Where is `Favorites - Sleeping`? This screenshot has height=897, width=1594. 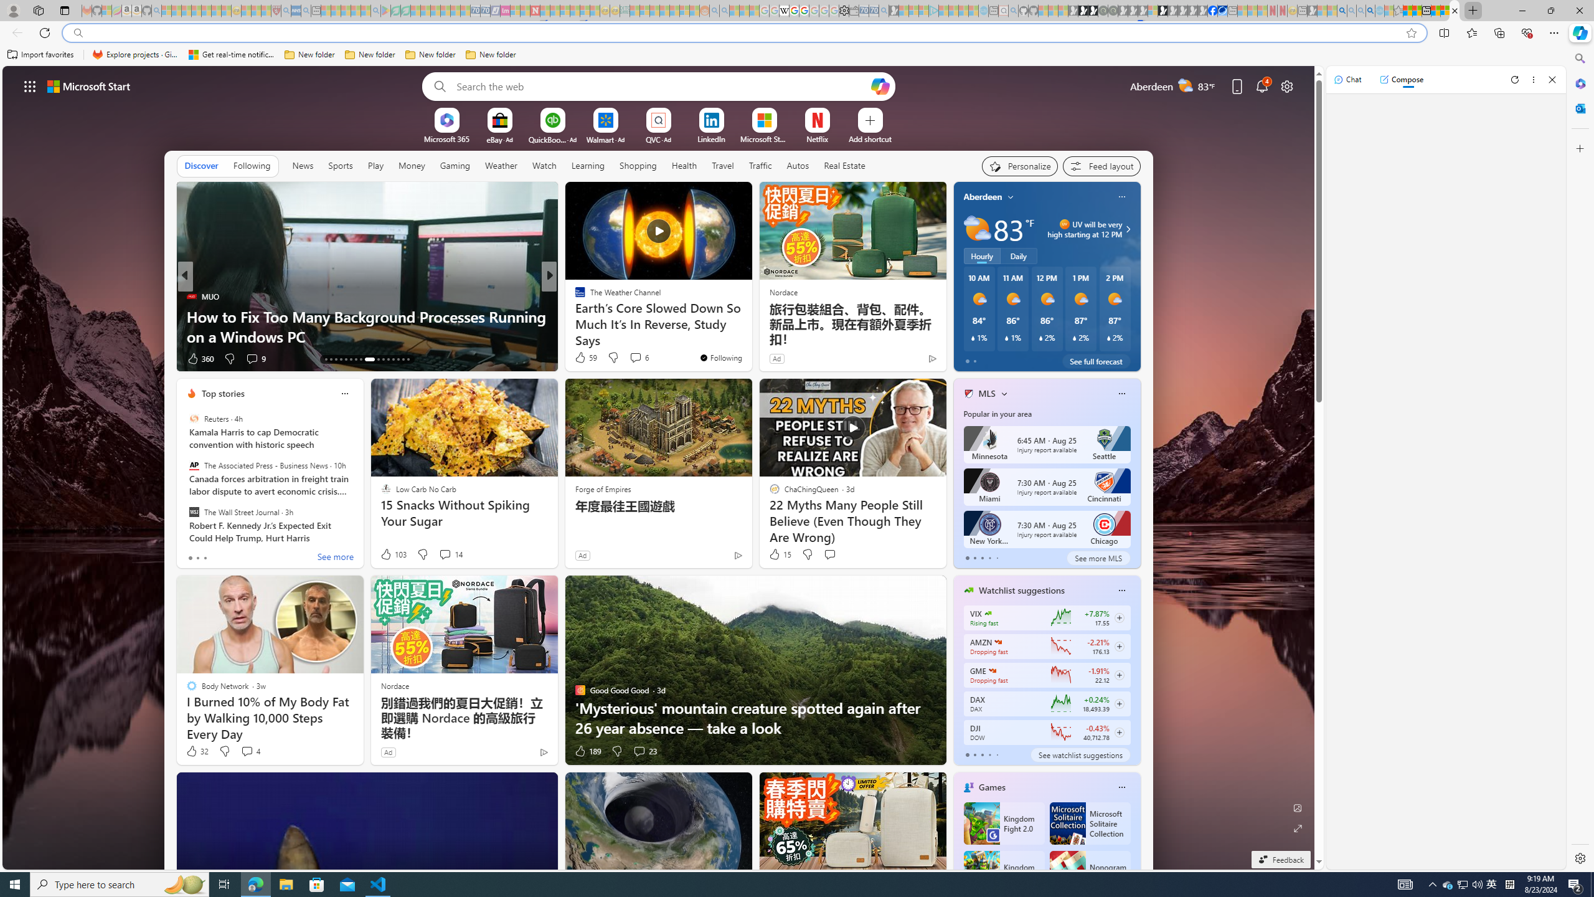 Favorites - Sleeping is located at coordinates (1398, 11).